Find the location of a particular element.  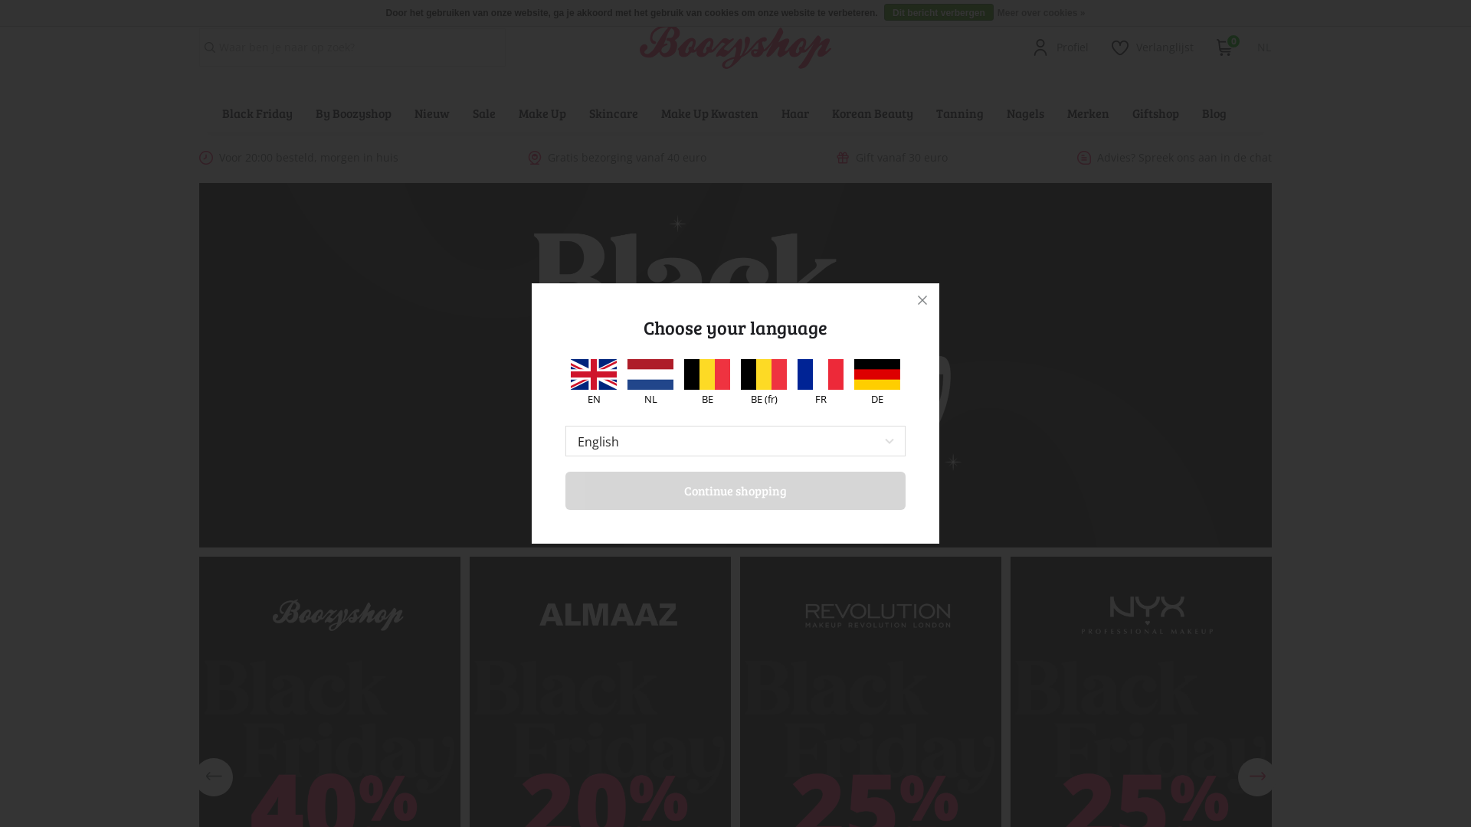

Zoeken is located at coordinates (210, 47).